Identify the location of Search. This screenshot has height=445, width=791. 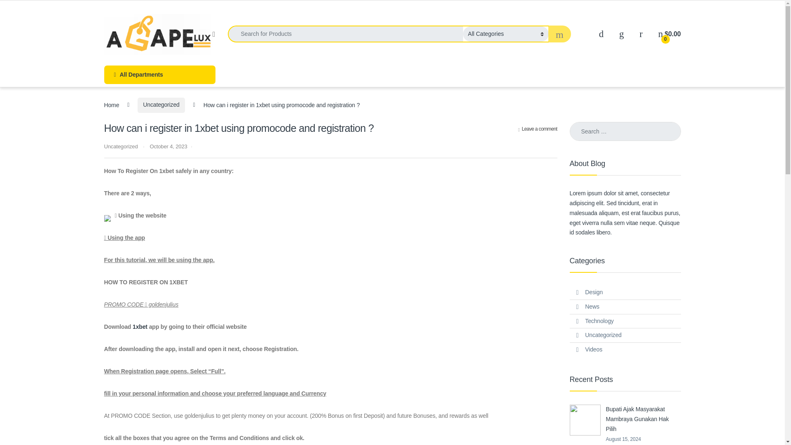
(16, 9).